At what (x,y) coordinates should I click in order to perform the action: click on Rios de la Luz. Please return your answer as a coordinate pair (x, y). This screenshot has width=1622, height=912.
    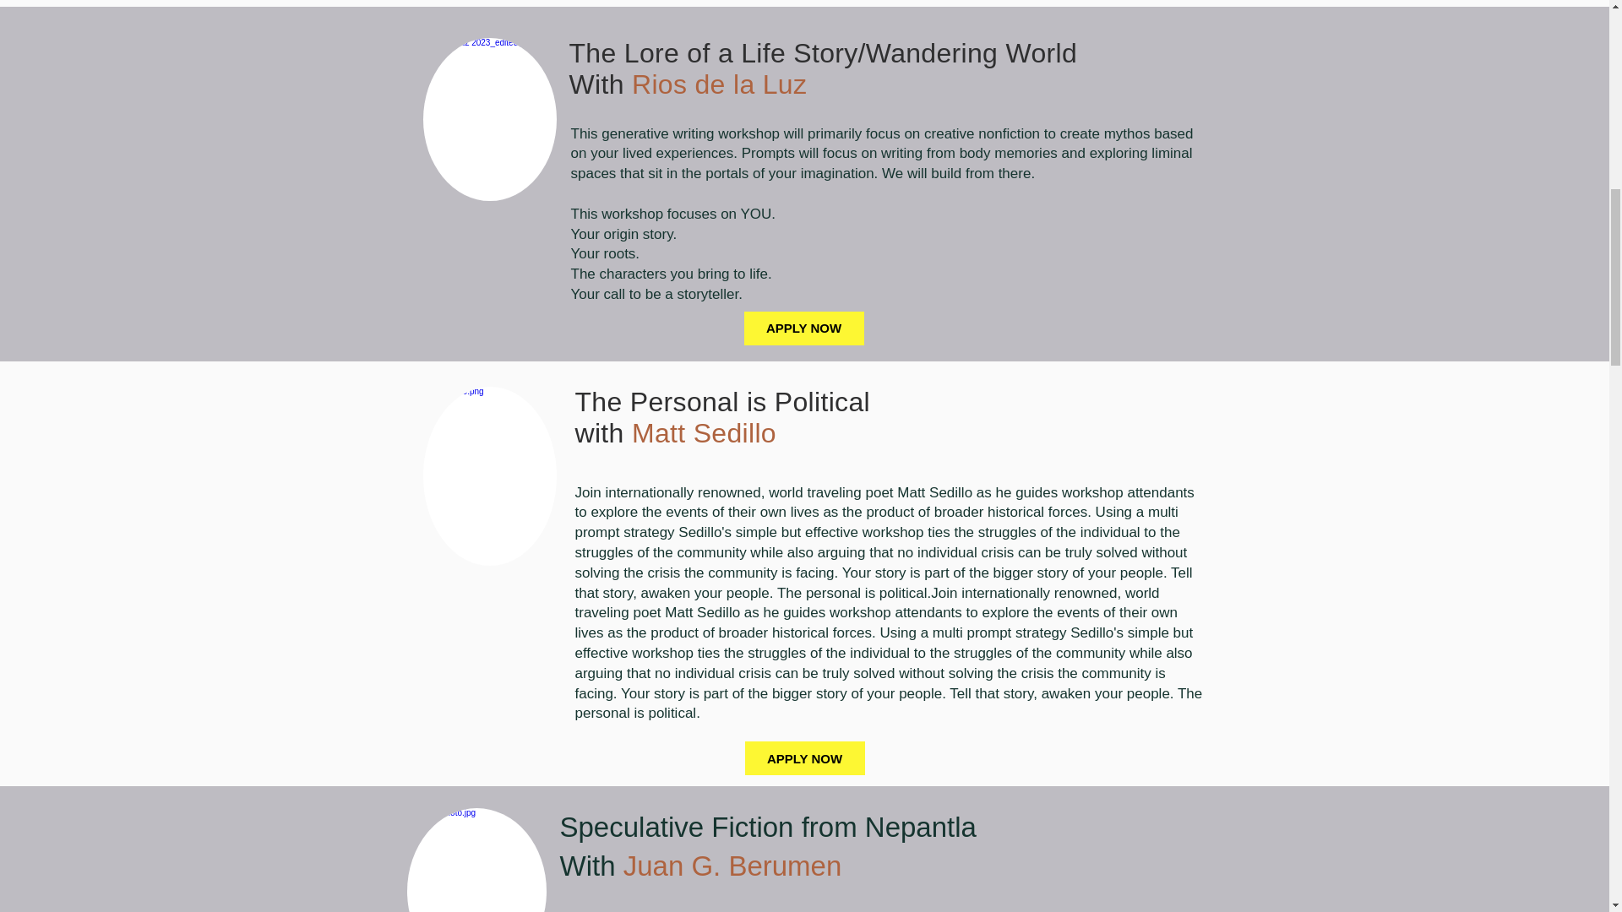
    Looking at the image, I should click on (767, 846).